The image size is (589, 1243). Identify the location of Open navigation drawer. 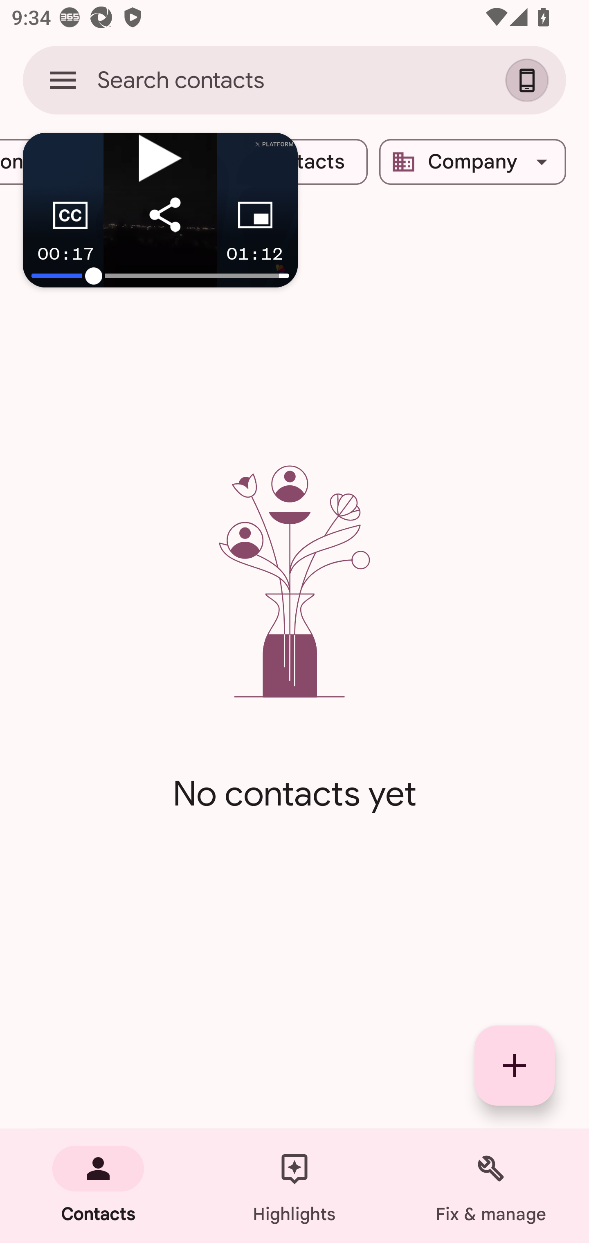
(63, 80).